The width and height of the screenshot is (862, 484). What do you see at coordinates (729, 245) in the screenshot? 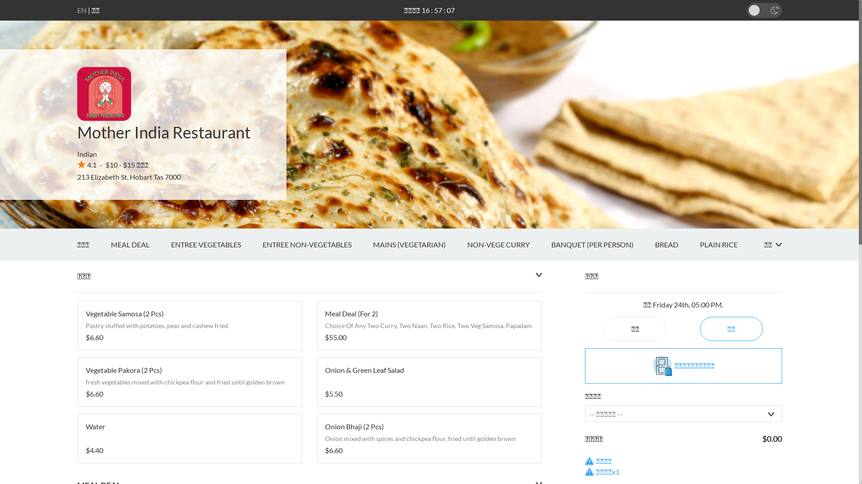
I see `PLAIN RICE` at bounding box center [729, 245].